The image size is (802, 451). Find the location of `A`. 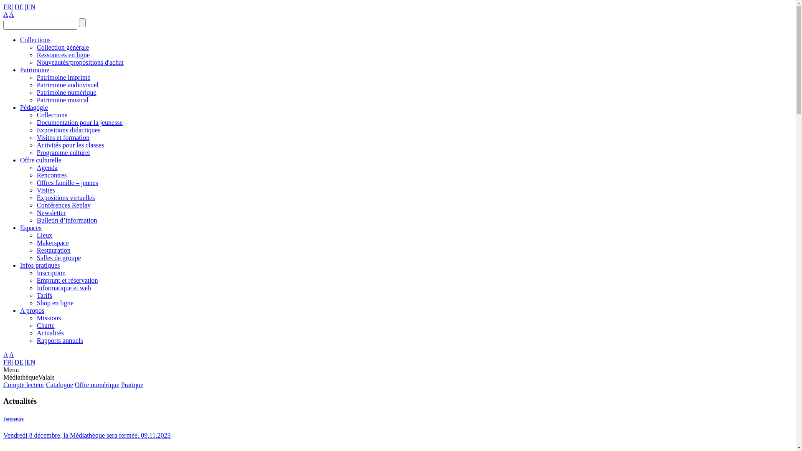

A is located at coordinates (12, 14).